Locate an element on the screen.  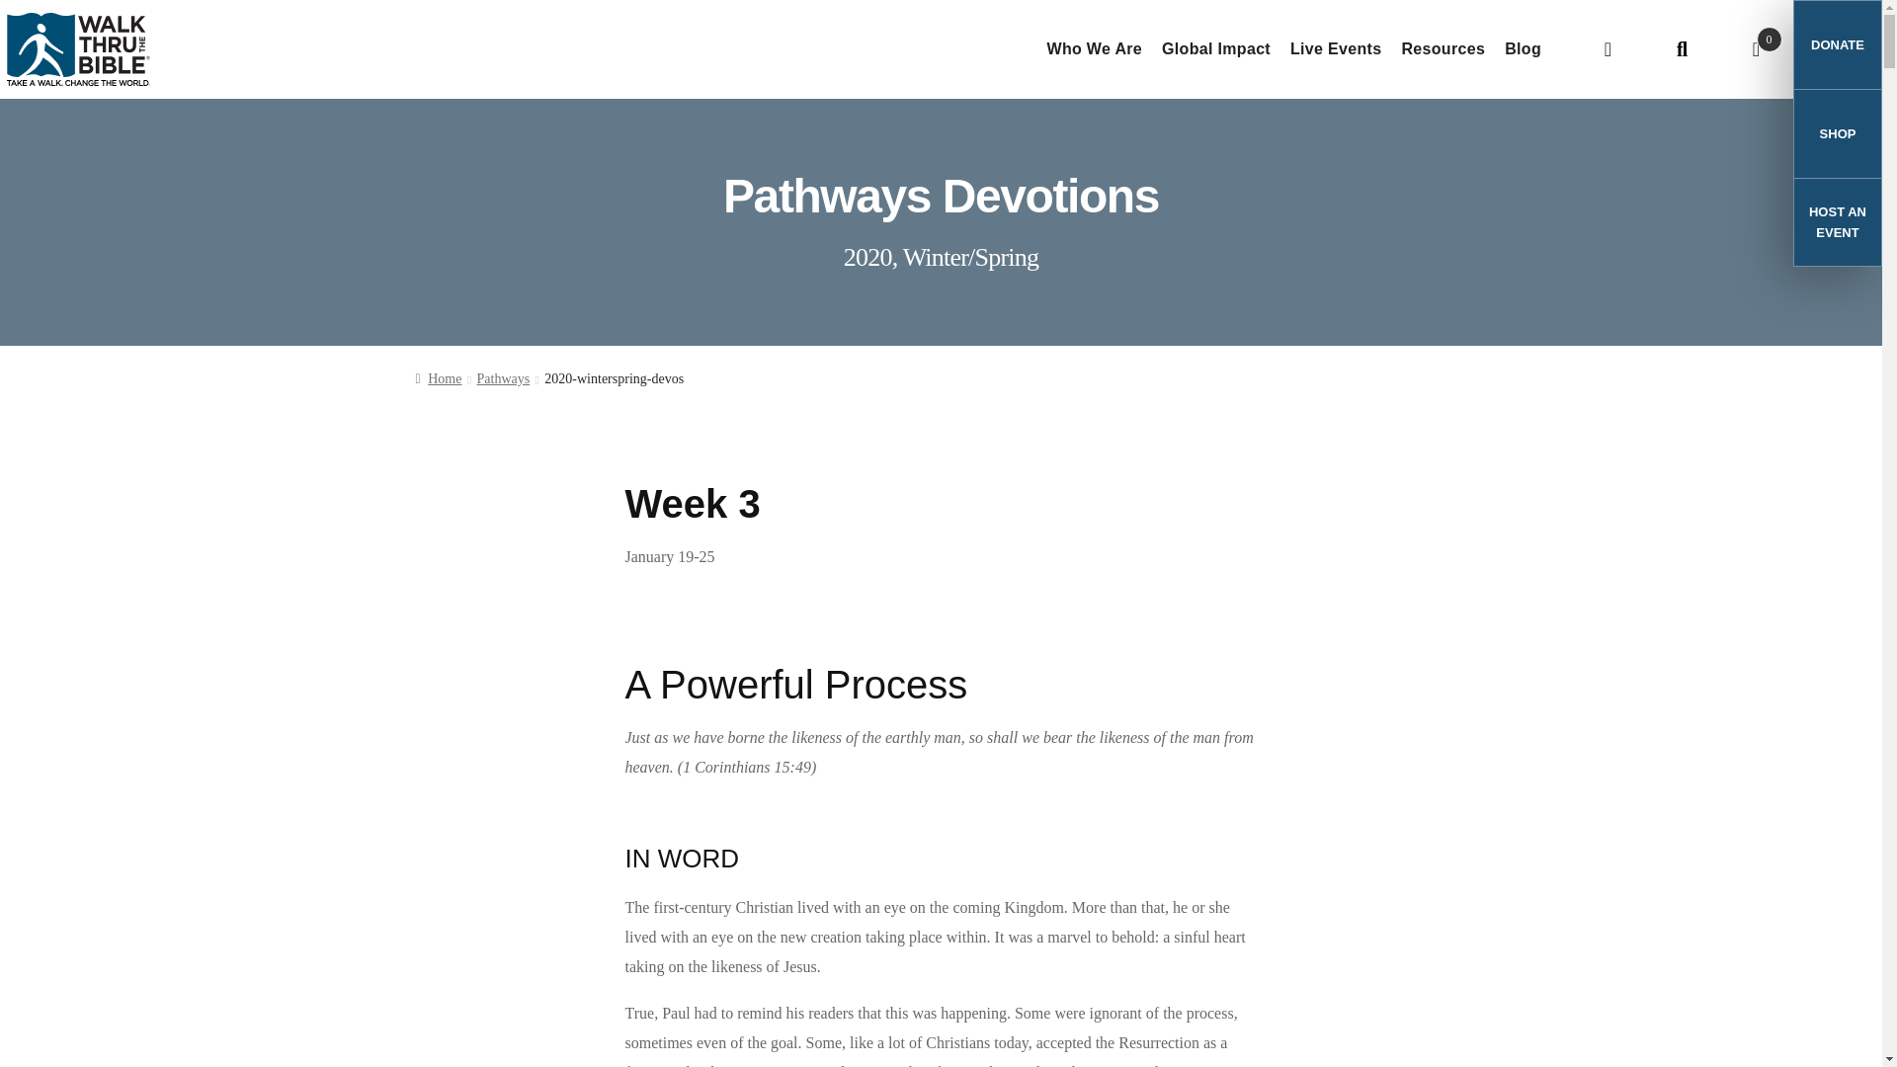
Search is located at coordinates (1682, 49).